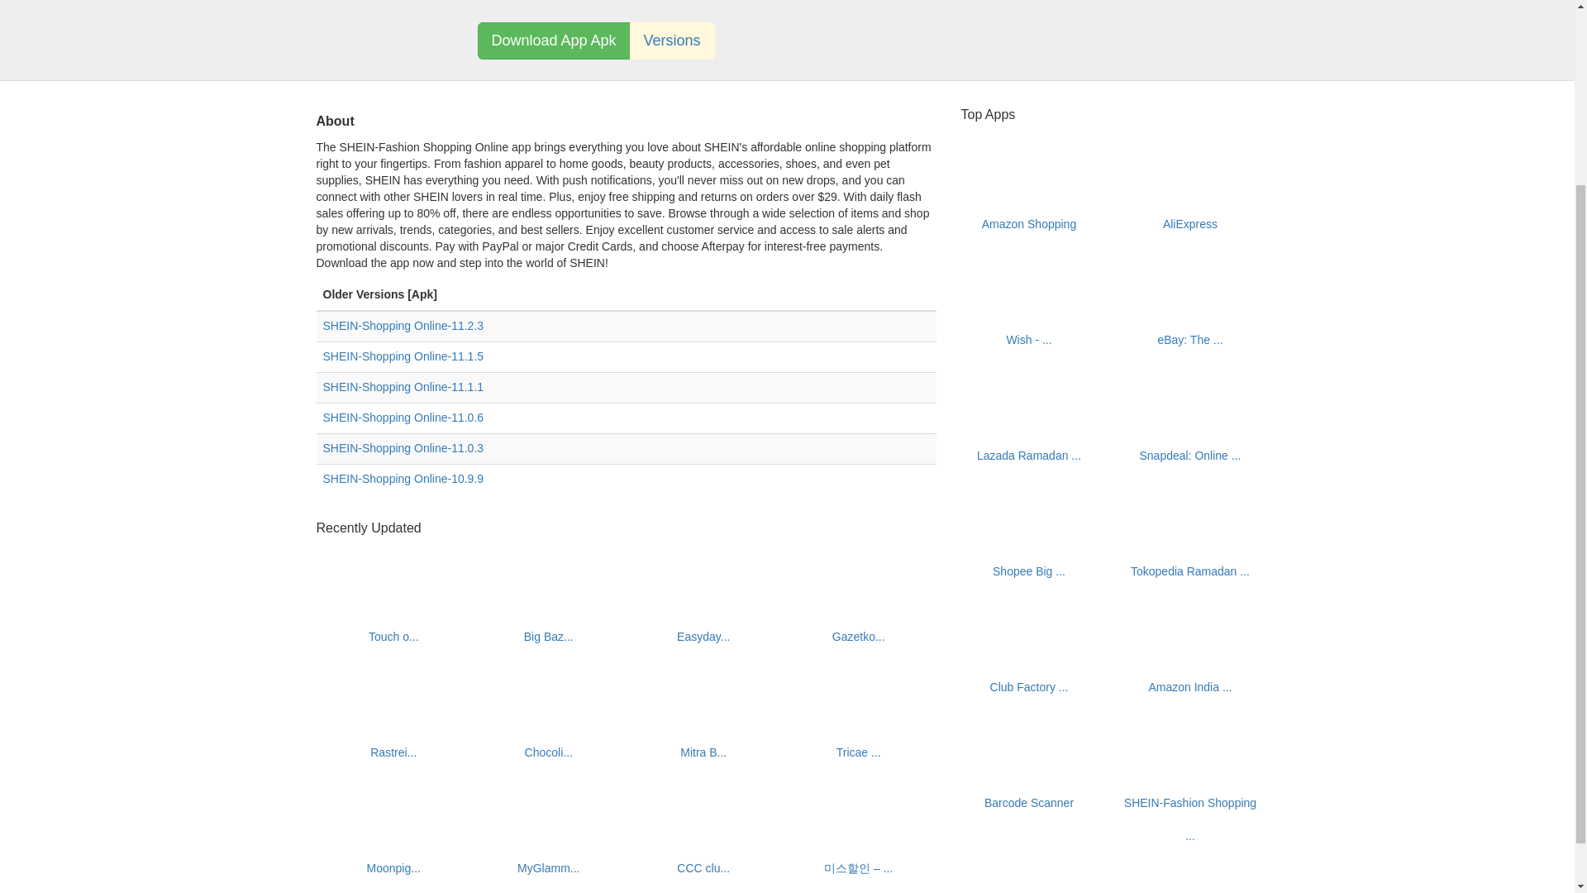 This screenshot has height=893, width=1587. I want to click on Chocolife.me apk for android, so click(549, 752).